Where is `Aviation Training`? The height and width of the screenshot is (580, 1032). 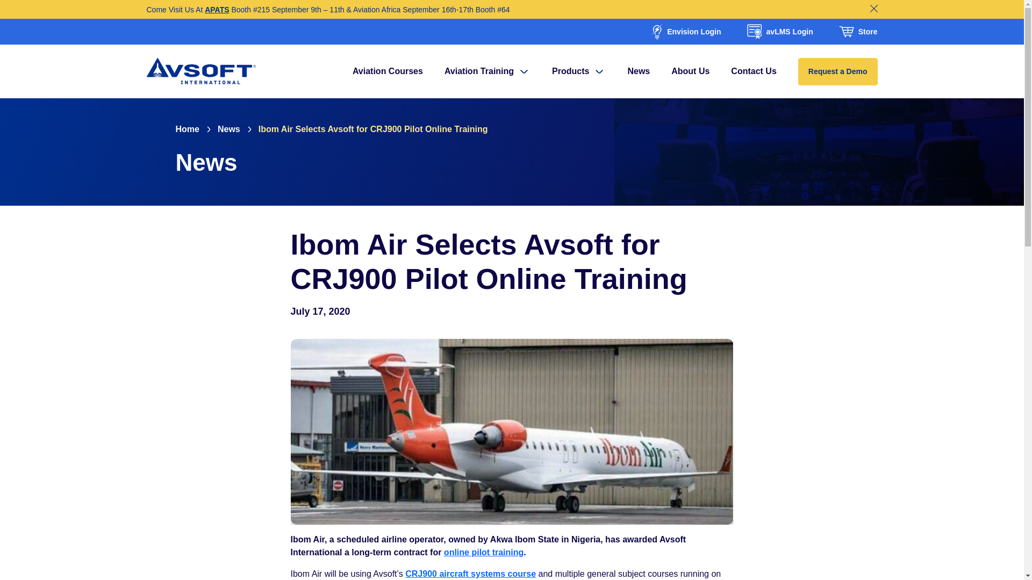 Aviation Training is located at coordinates (487, 71).